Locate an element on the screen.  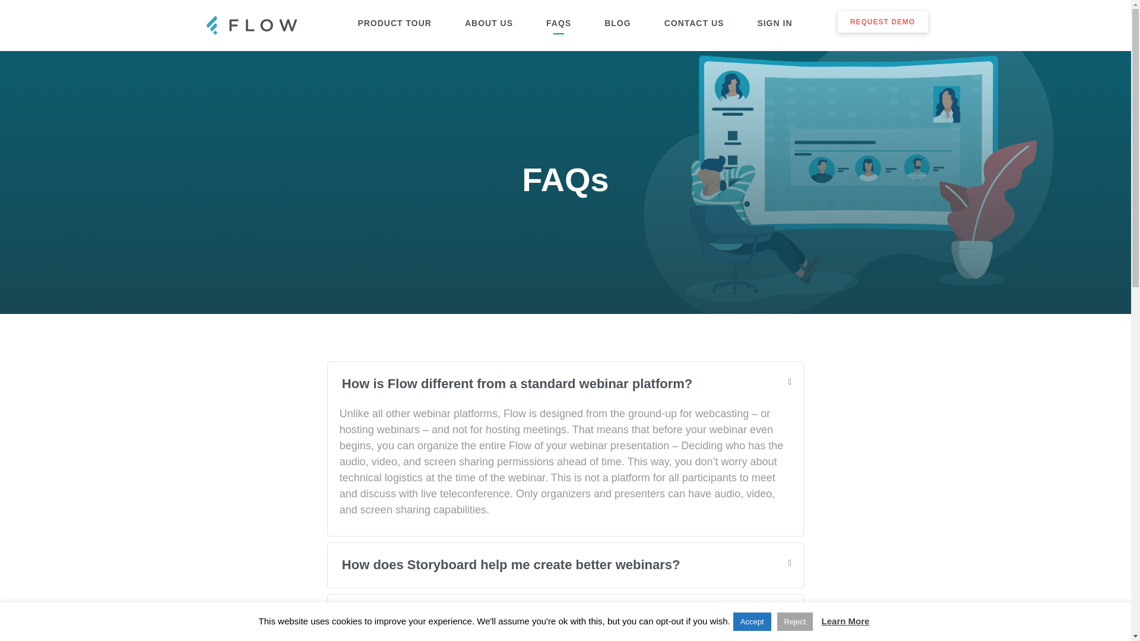
BLOG is located at coordinates (617, 23).